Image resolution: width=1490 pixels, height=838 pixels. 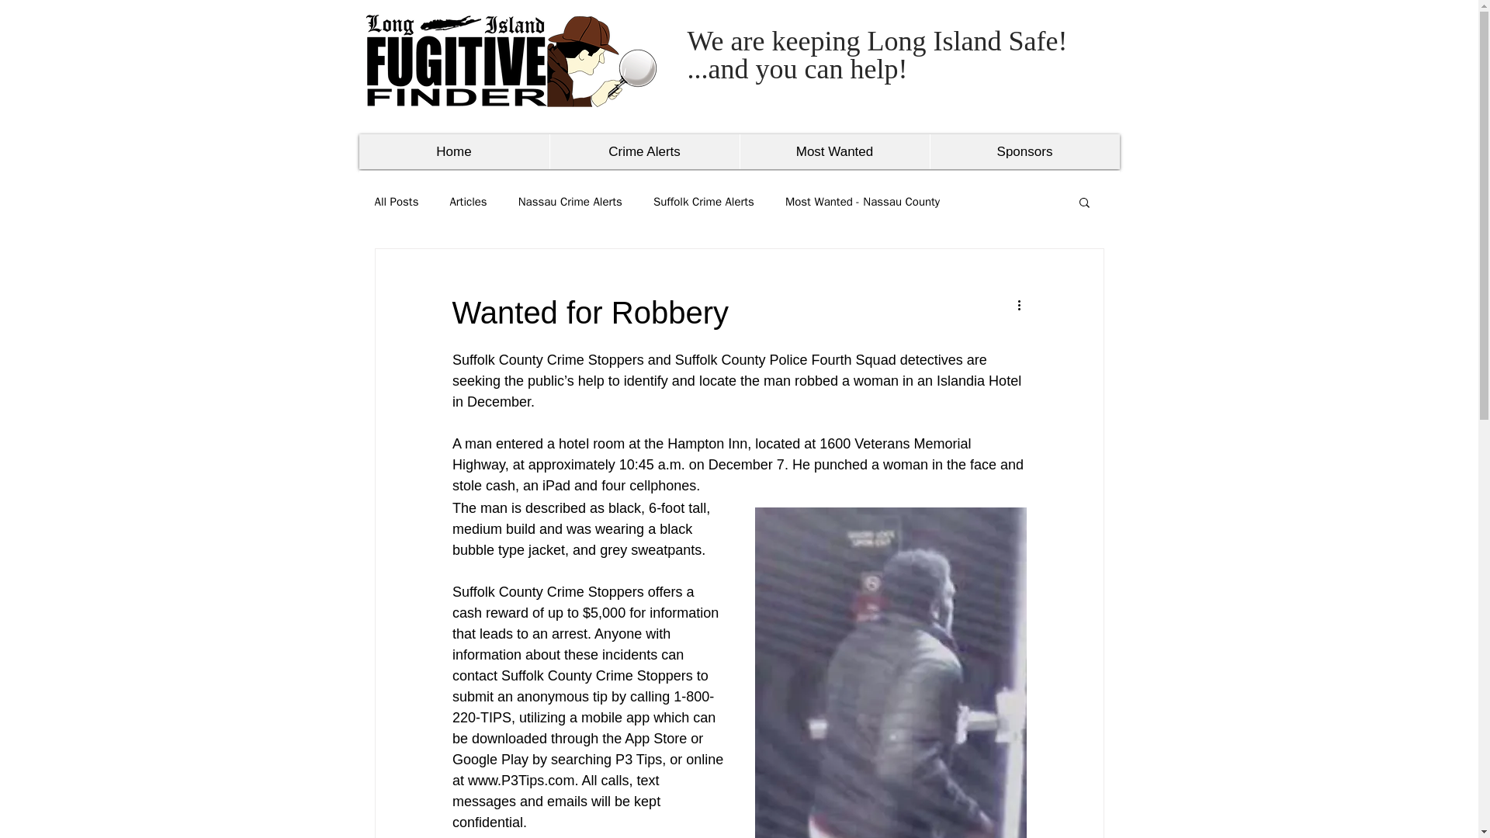 I want to click on Home, so click(x=453, y=151).